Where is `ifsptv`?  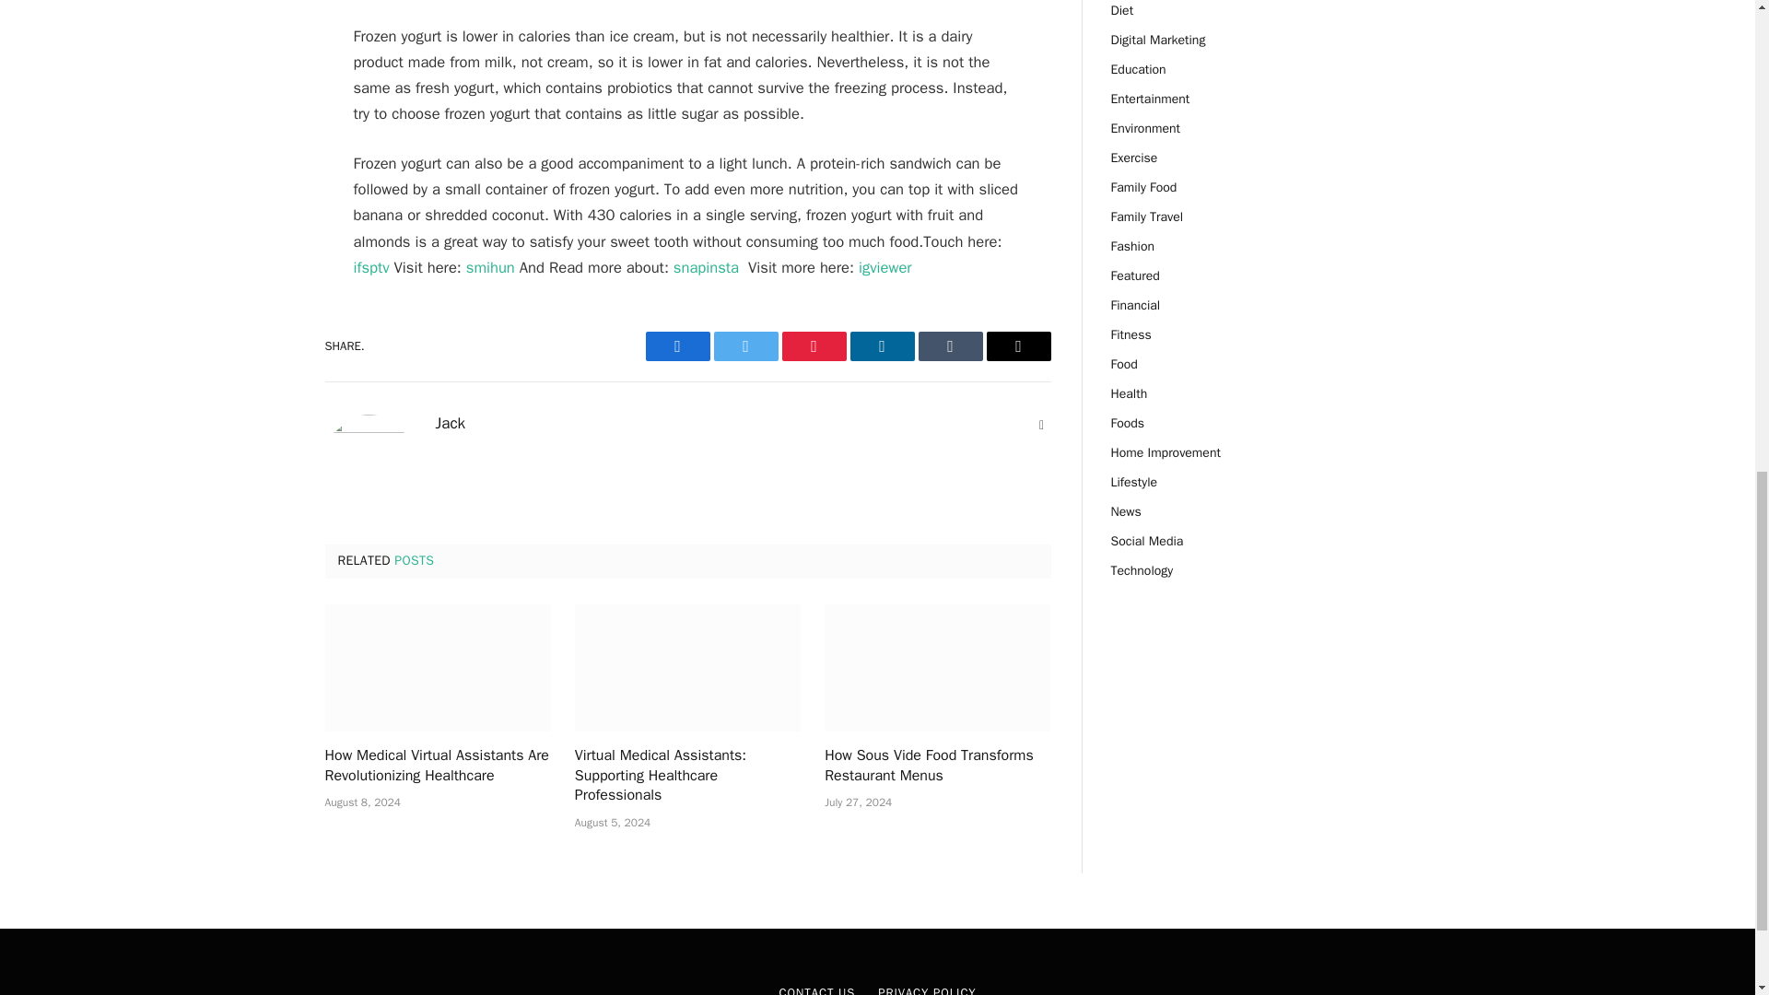
ifsptv is located at coordinates (371, 267).